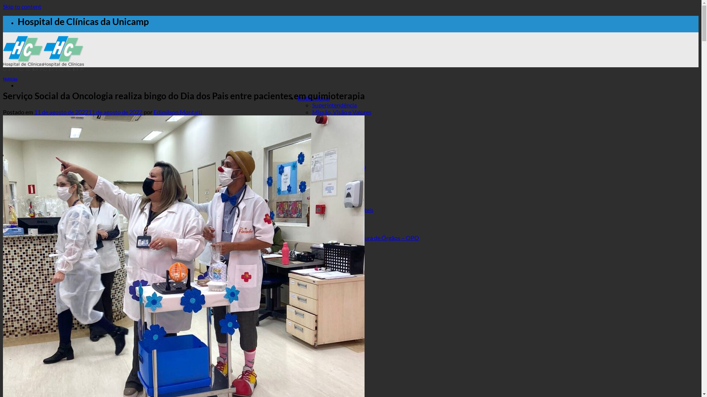  I want to click on Institucional, so click(314, 98).